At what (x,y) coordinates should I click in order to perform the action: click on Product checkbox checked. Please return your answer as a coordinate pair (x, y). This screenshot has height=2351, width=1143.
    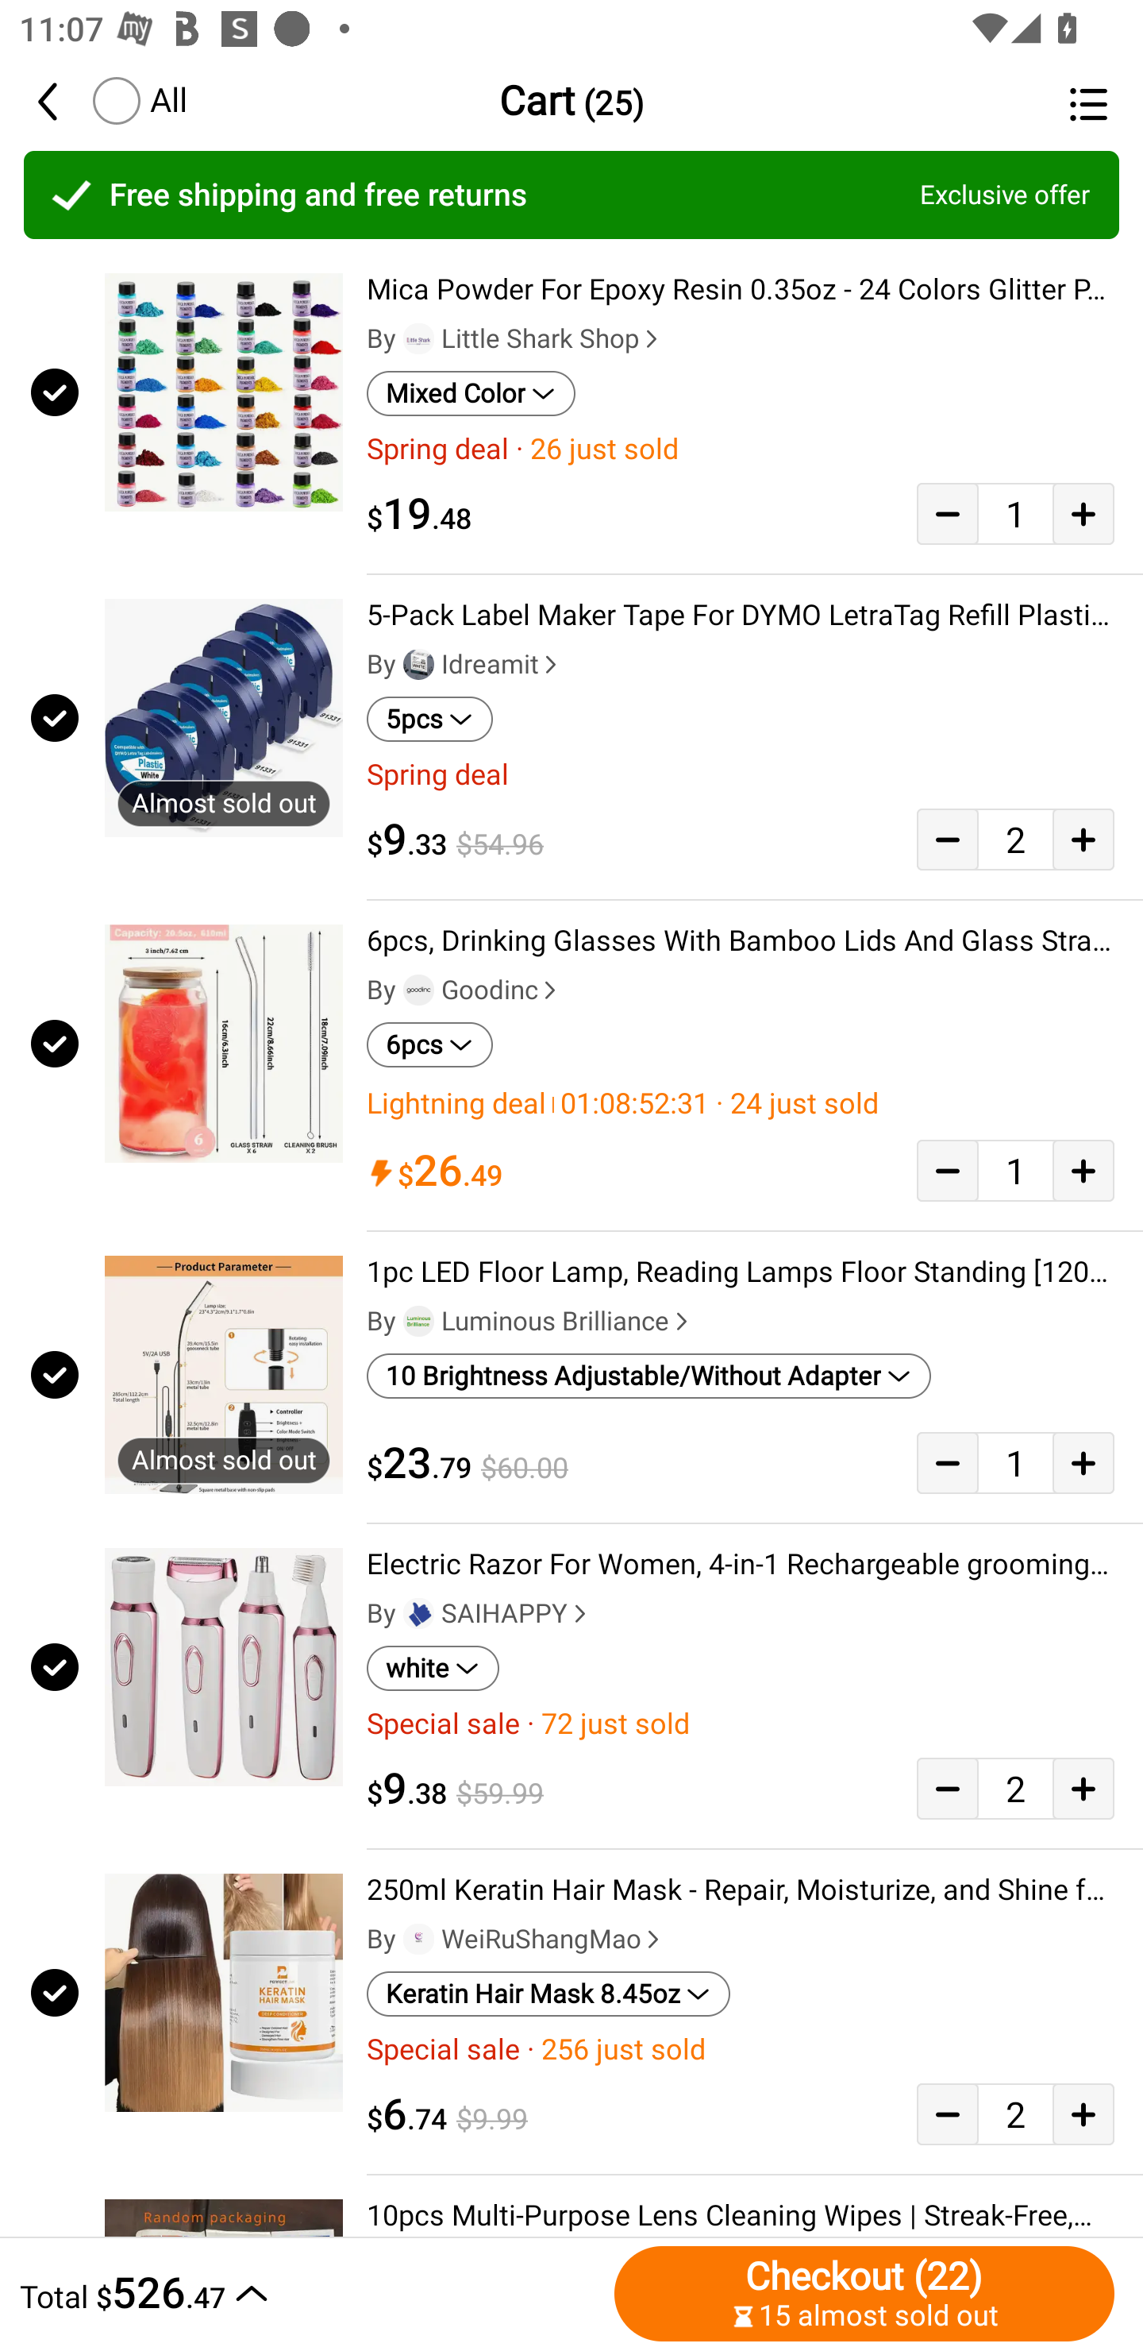
    Looking at the image, I should click on (52, 391).